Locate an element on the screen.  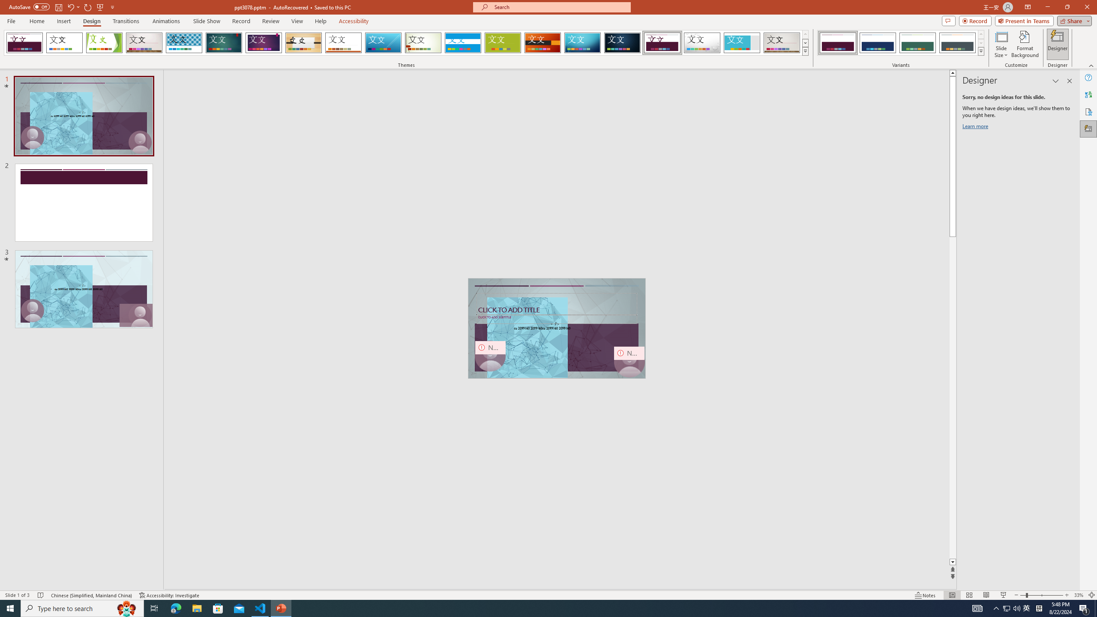
Undo is located at coordinates (70, 7).